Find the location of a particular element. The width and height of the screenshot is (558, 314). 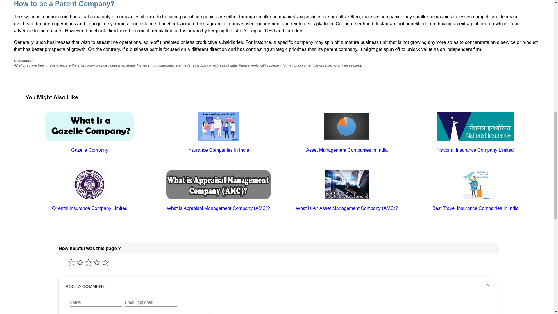

Asset Management Companies in India is located at coordinates (346, 126).